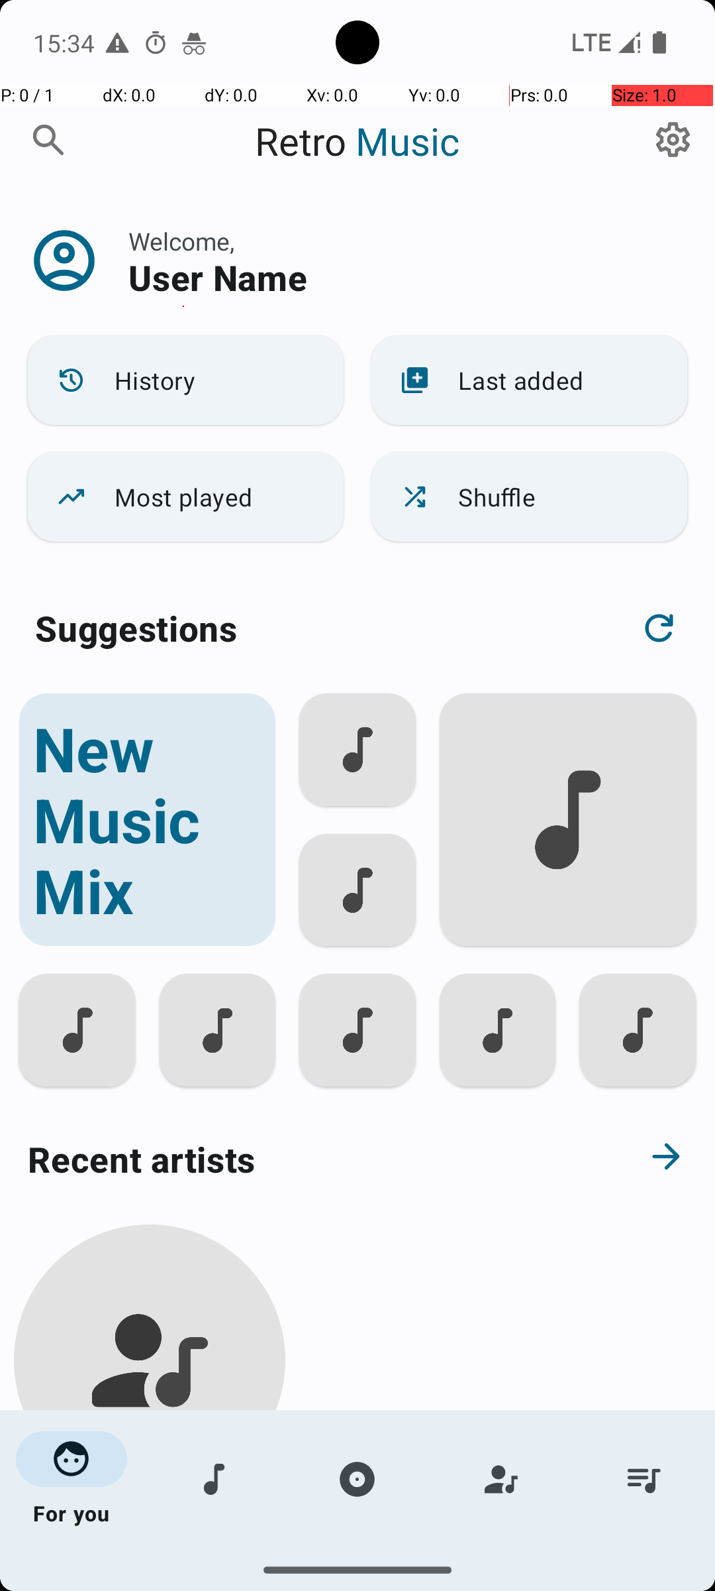 The width and height of the screenshot is (715, 1591). What do you see at coordinates (215, 1480) in the screenshot?
I see `Songs` at bounding box center [215, 1480].